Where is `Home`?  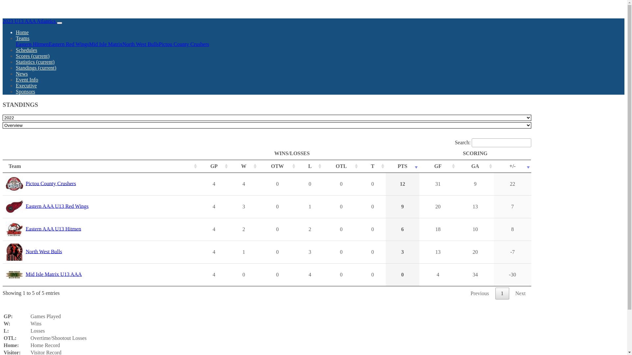 Home is located at coordinates (22, 32).